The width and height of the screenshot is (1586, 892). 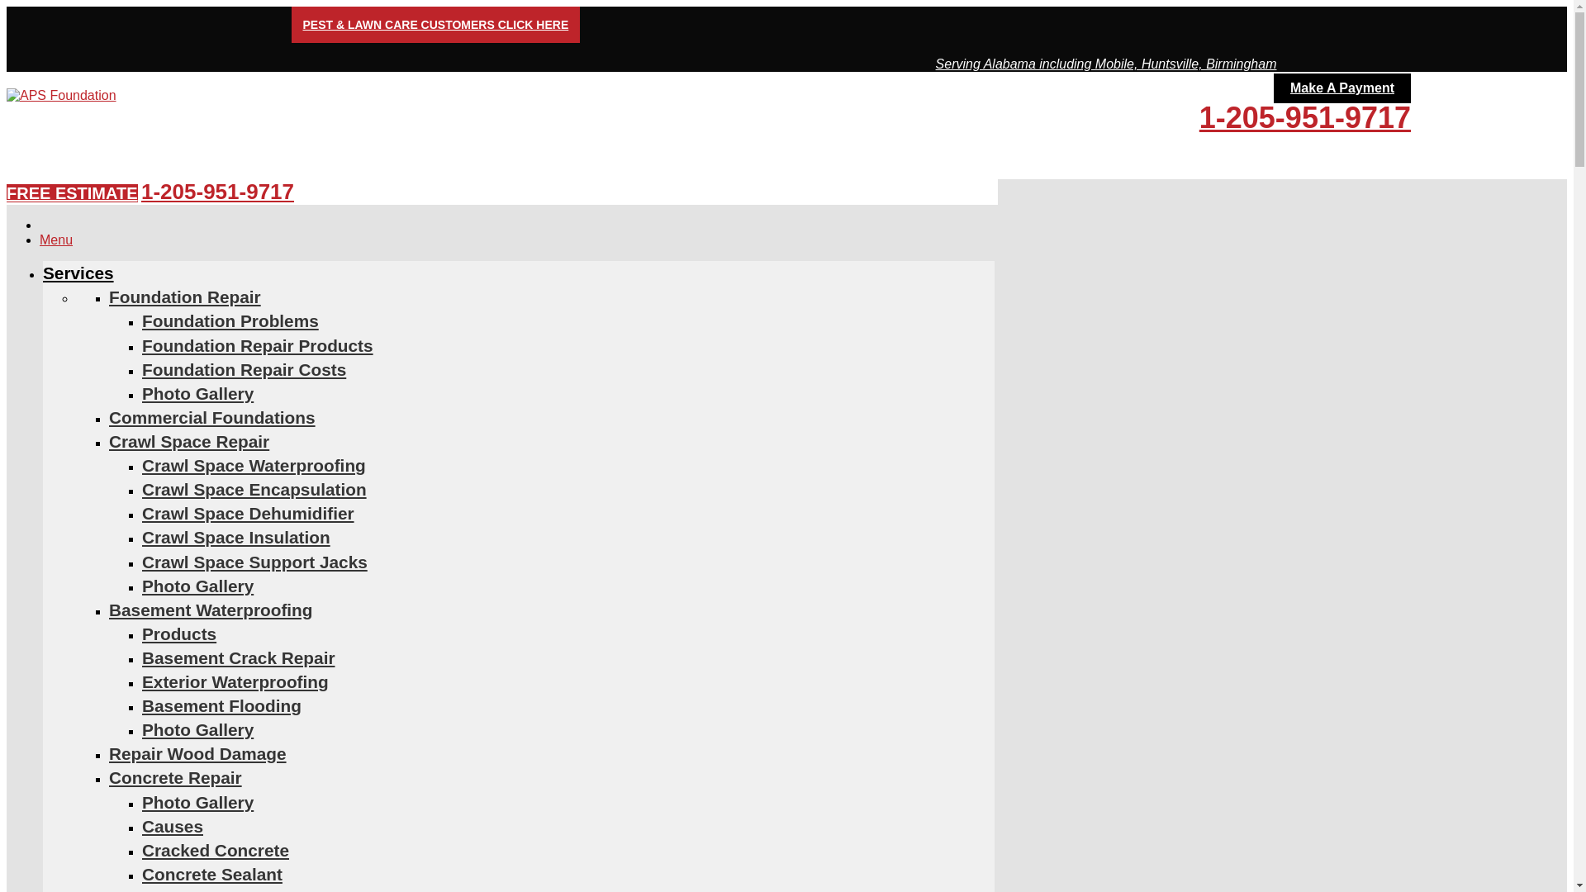 I want to click on Basement Crack Repair, so click(x=238, y=657).